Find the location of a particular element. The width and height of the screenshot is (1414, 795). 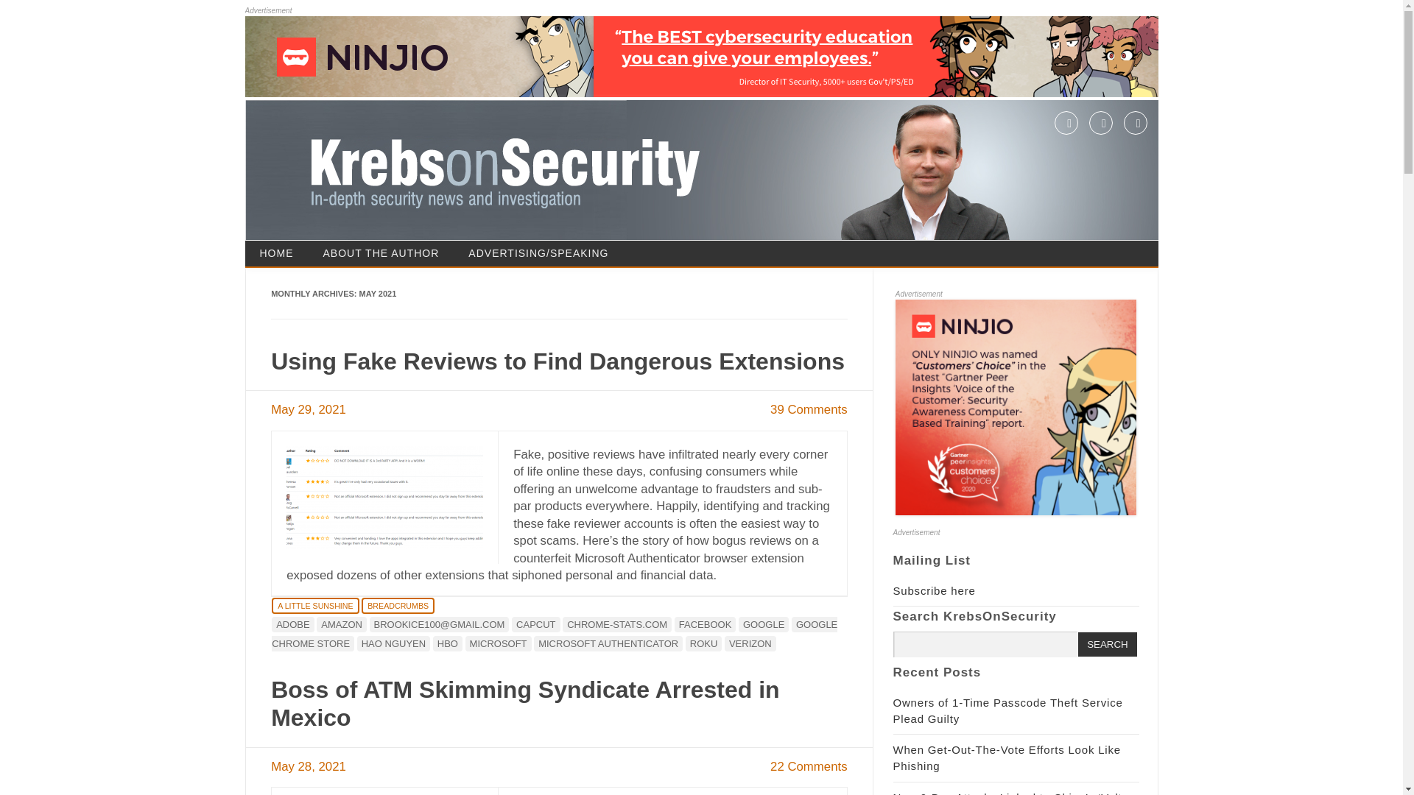

HAO NGUYEN is located at coordinates (393, 643).